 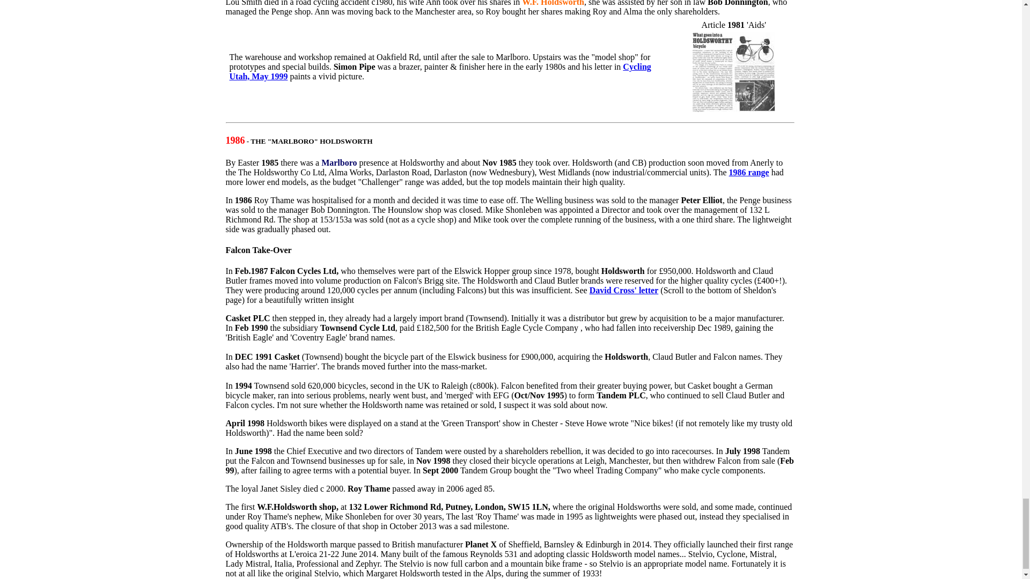 I want to click on Cycling Utah, May 1999, so click(x=440, y=71).